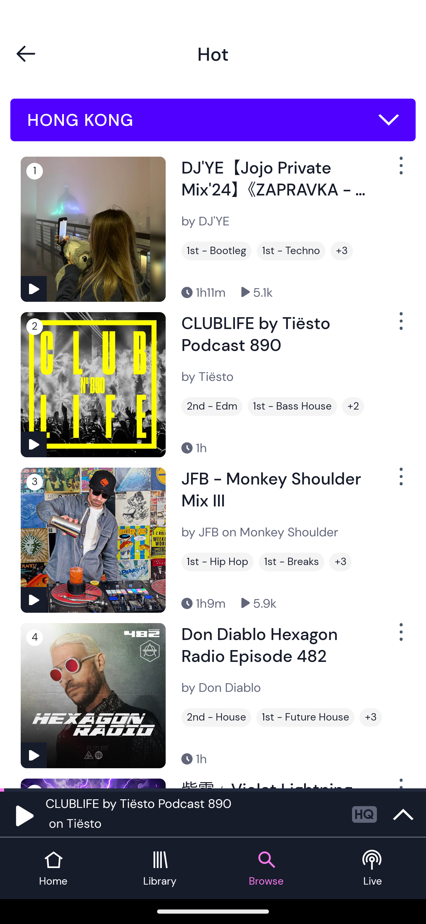 This screenshot has width=426, height=924. Describe the element at coordinates (292, 406) in the screenshot. I see `1st - Bass House` at that location.